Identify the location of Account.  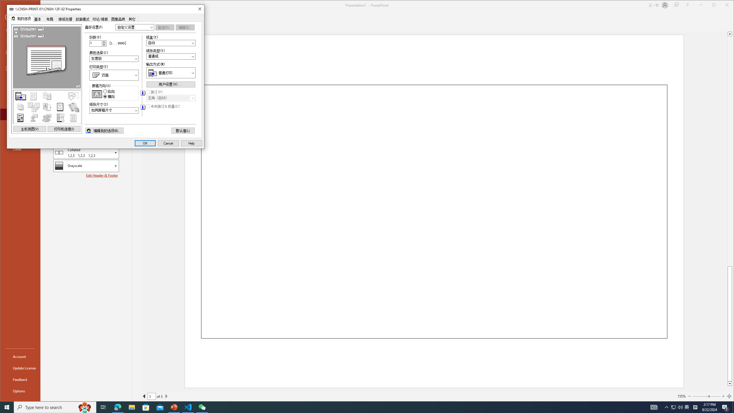
(687, 407).